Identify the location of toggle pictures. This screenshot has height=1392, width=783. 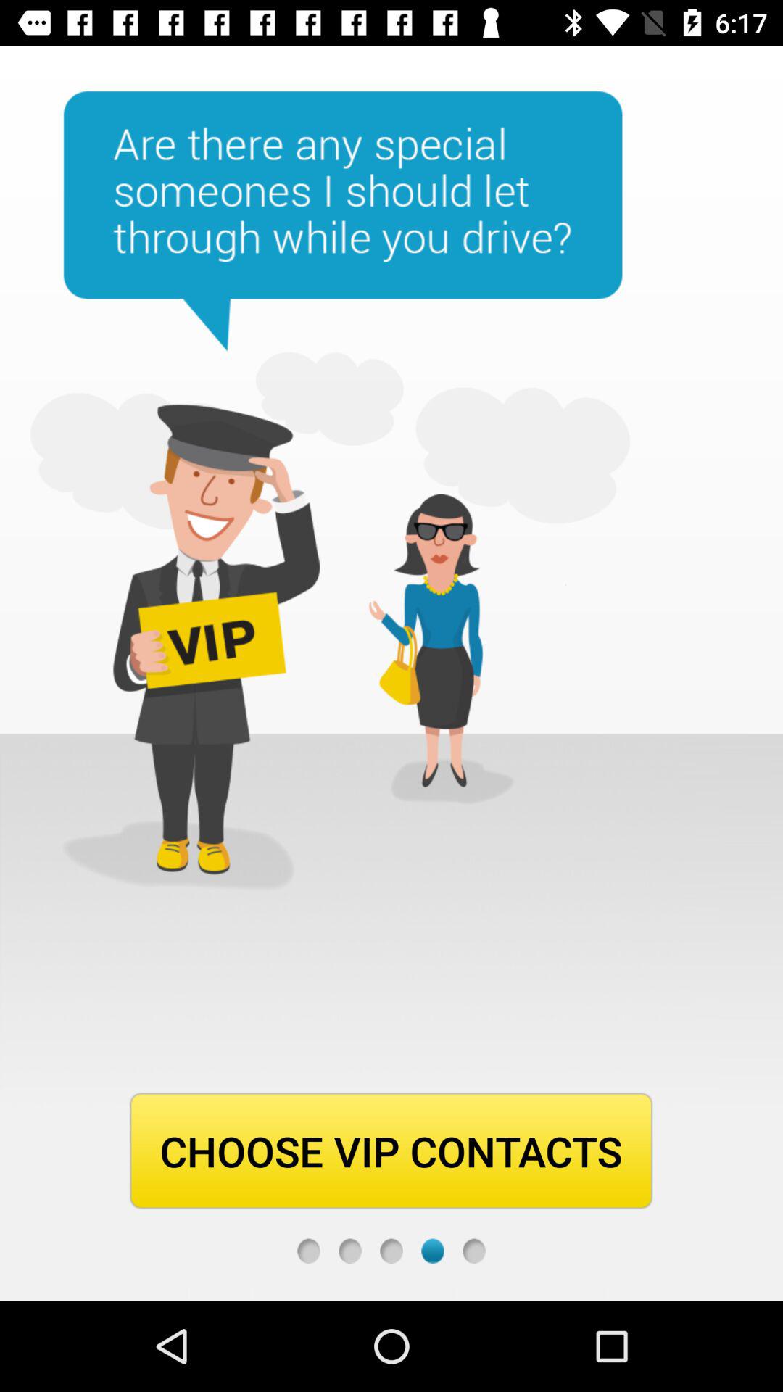
(432, 1251).